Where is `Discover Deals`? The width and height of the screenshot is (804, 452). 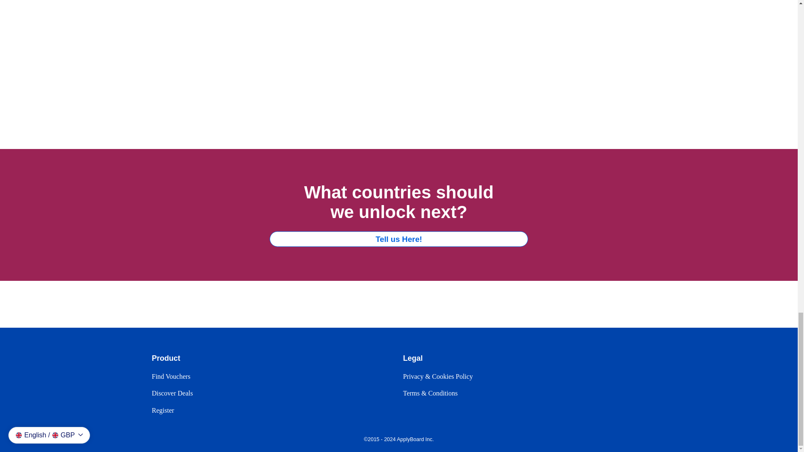 Discover Deals is located at coordinates (172, 393).